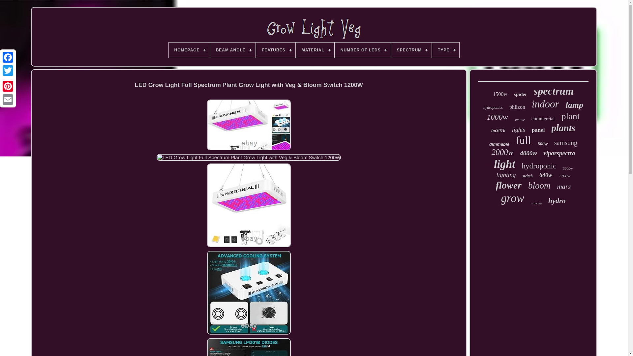  I want to click on HOMEPAGE, so click(189, 50).